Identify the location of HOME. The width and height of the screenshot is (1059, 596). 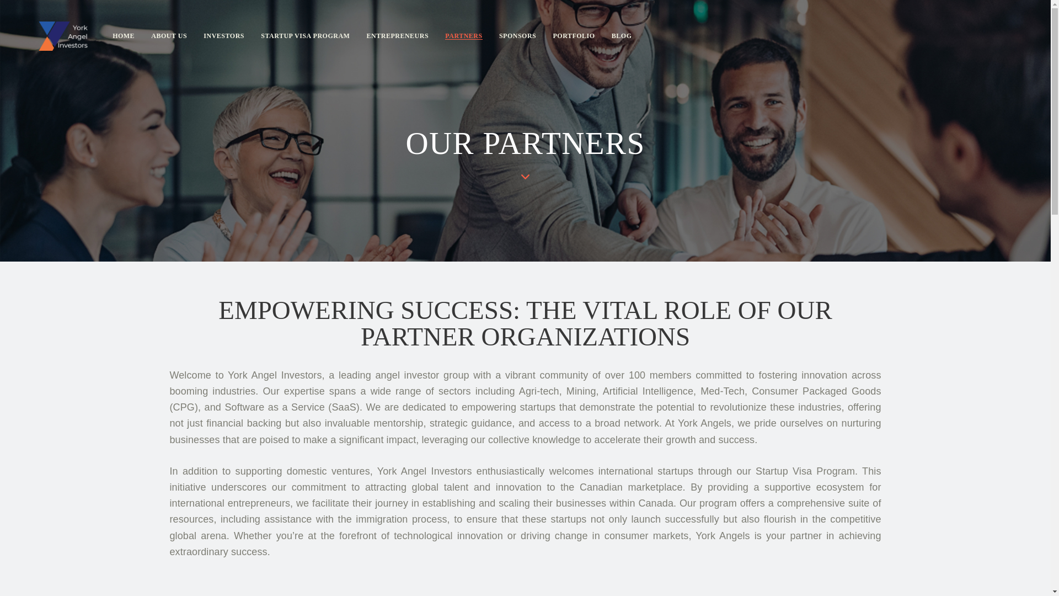
(124, 36).